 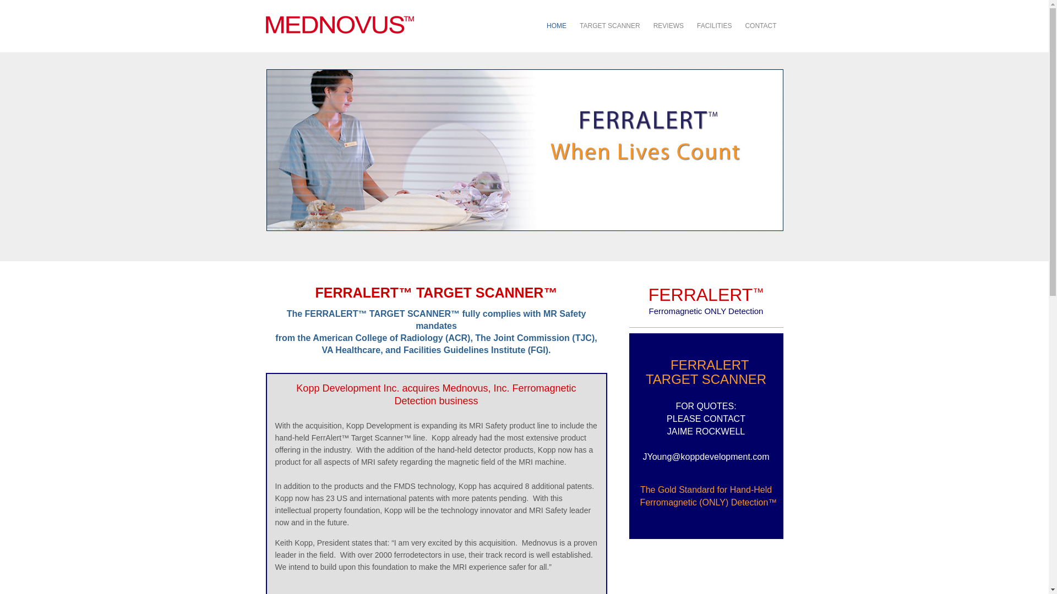 I want to click on CONTACT, so click(x=760, y=25).